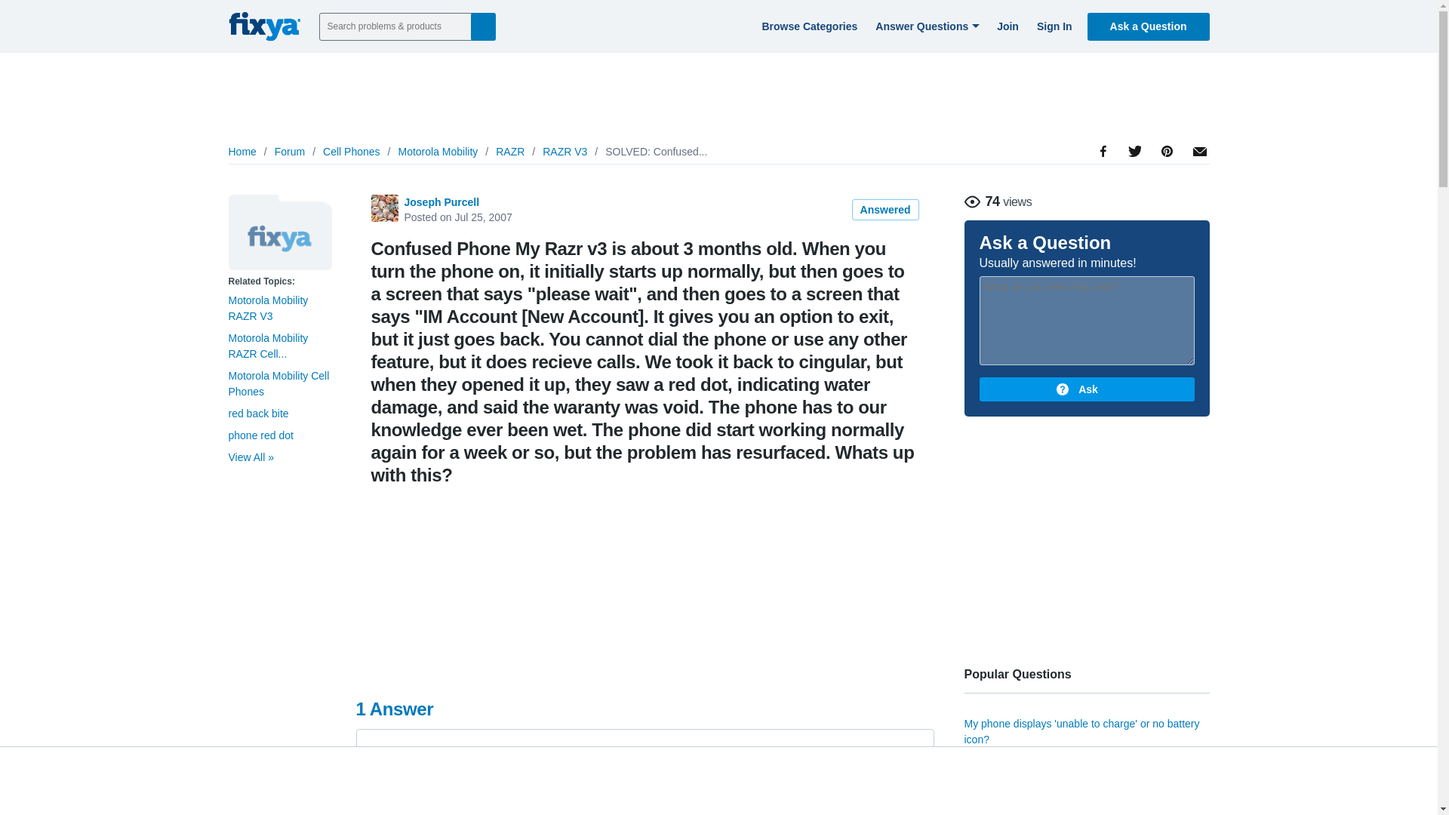  Describe the element at coordinates (510, 152) in the screenshot. I see `RAZR` at that location.